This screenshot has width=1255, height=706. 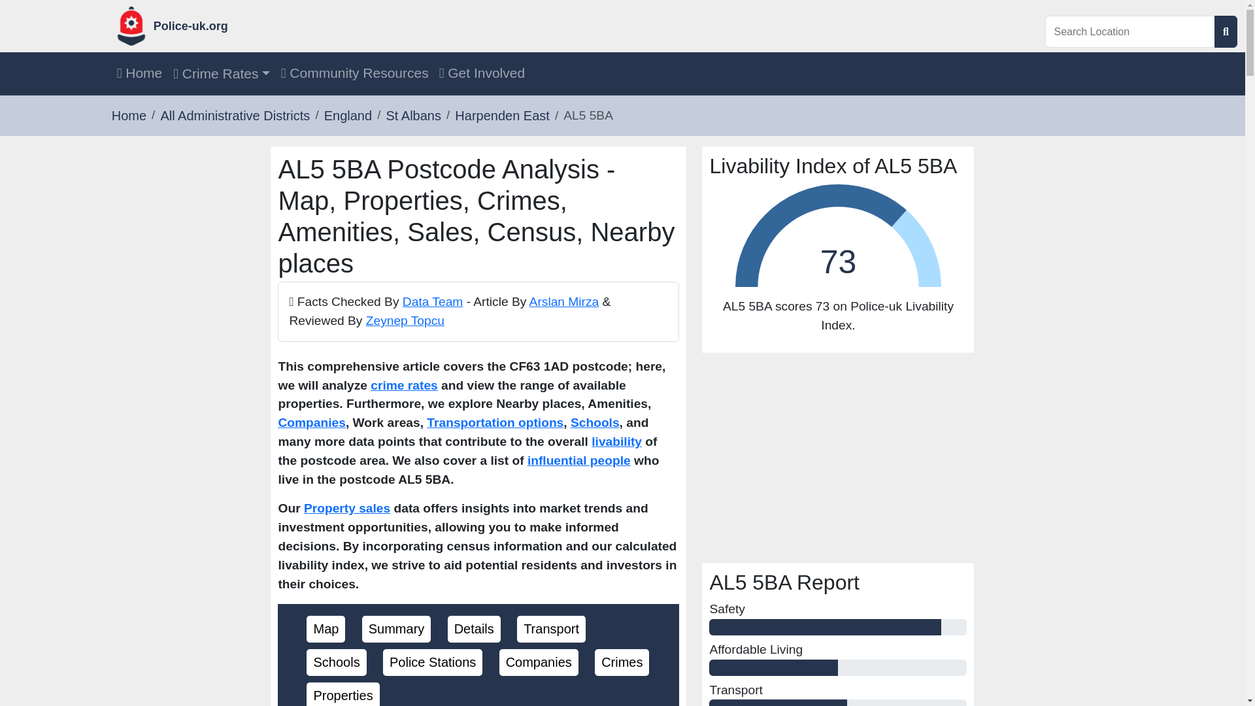 What do you see at coordinates (475, 629) in the screenshot?
I see `Details` at bounding box center [475, 629].